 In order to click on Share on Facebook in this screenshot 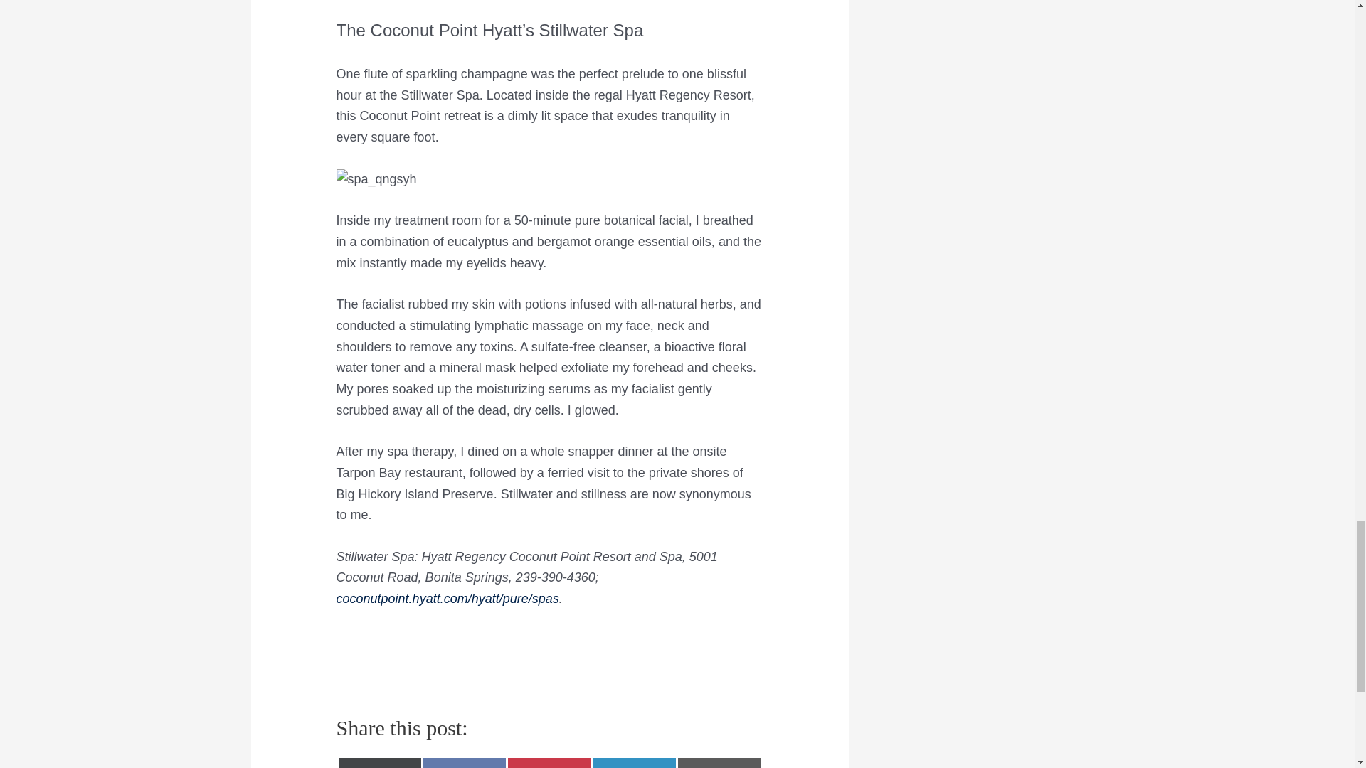, I will do `click(464, 762)`.